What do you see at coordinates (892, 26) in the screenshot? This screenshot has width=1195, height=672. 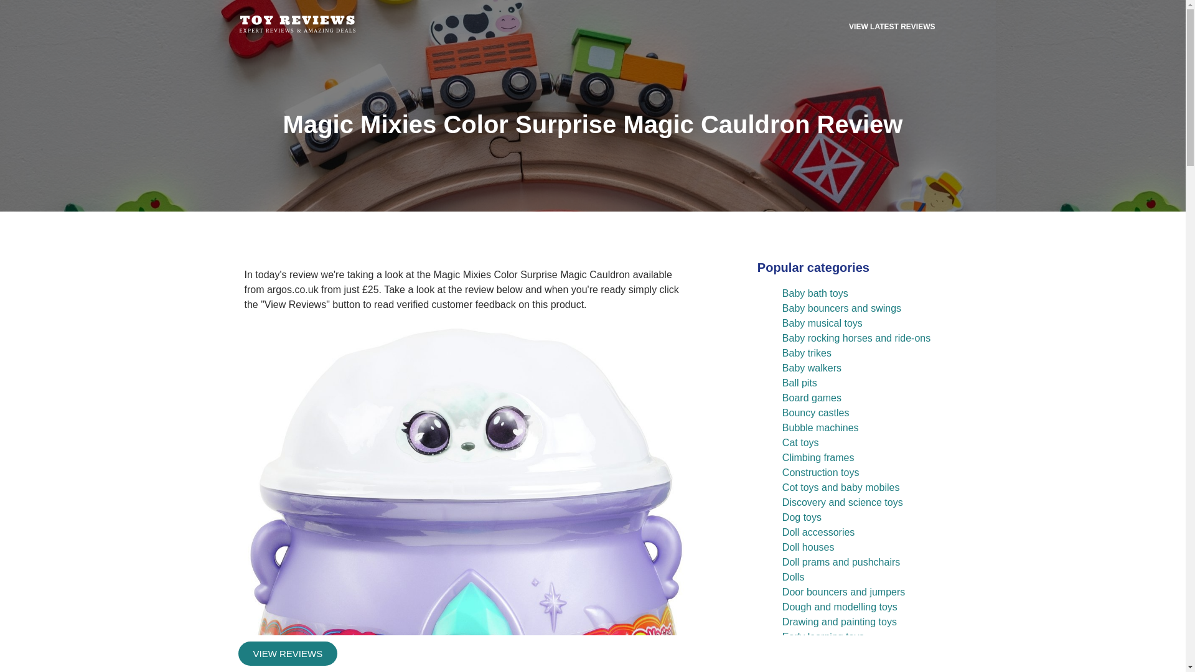 I see `VIEW LATEST REVIEWS` at bounding box center [892, 26].